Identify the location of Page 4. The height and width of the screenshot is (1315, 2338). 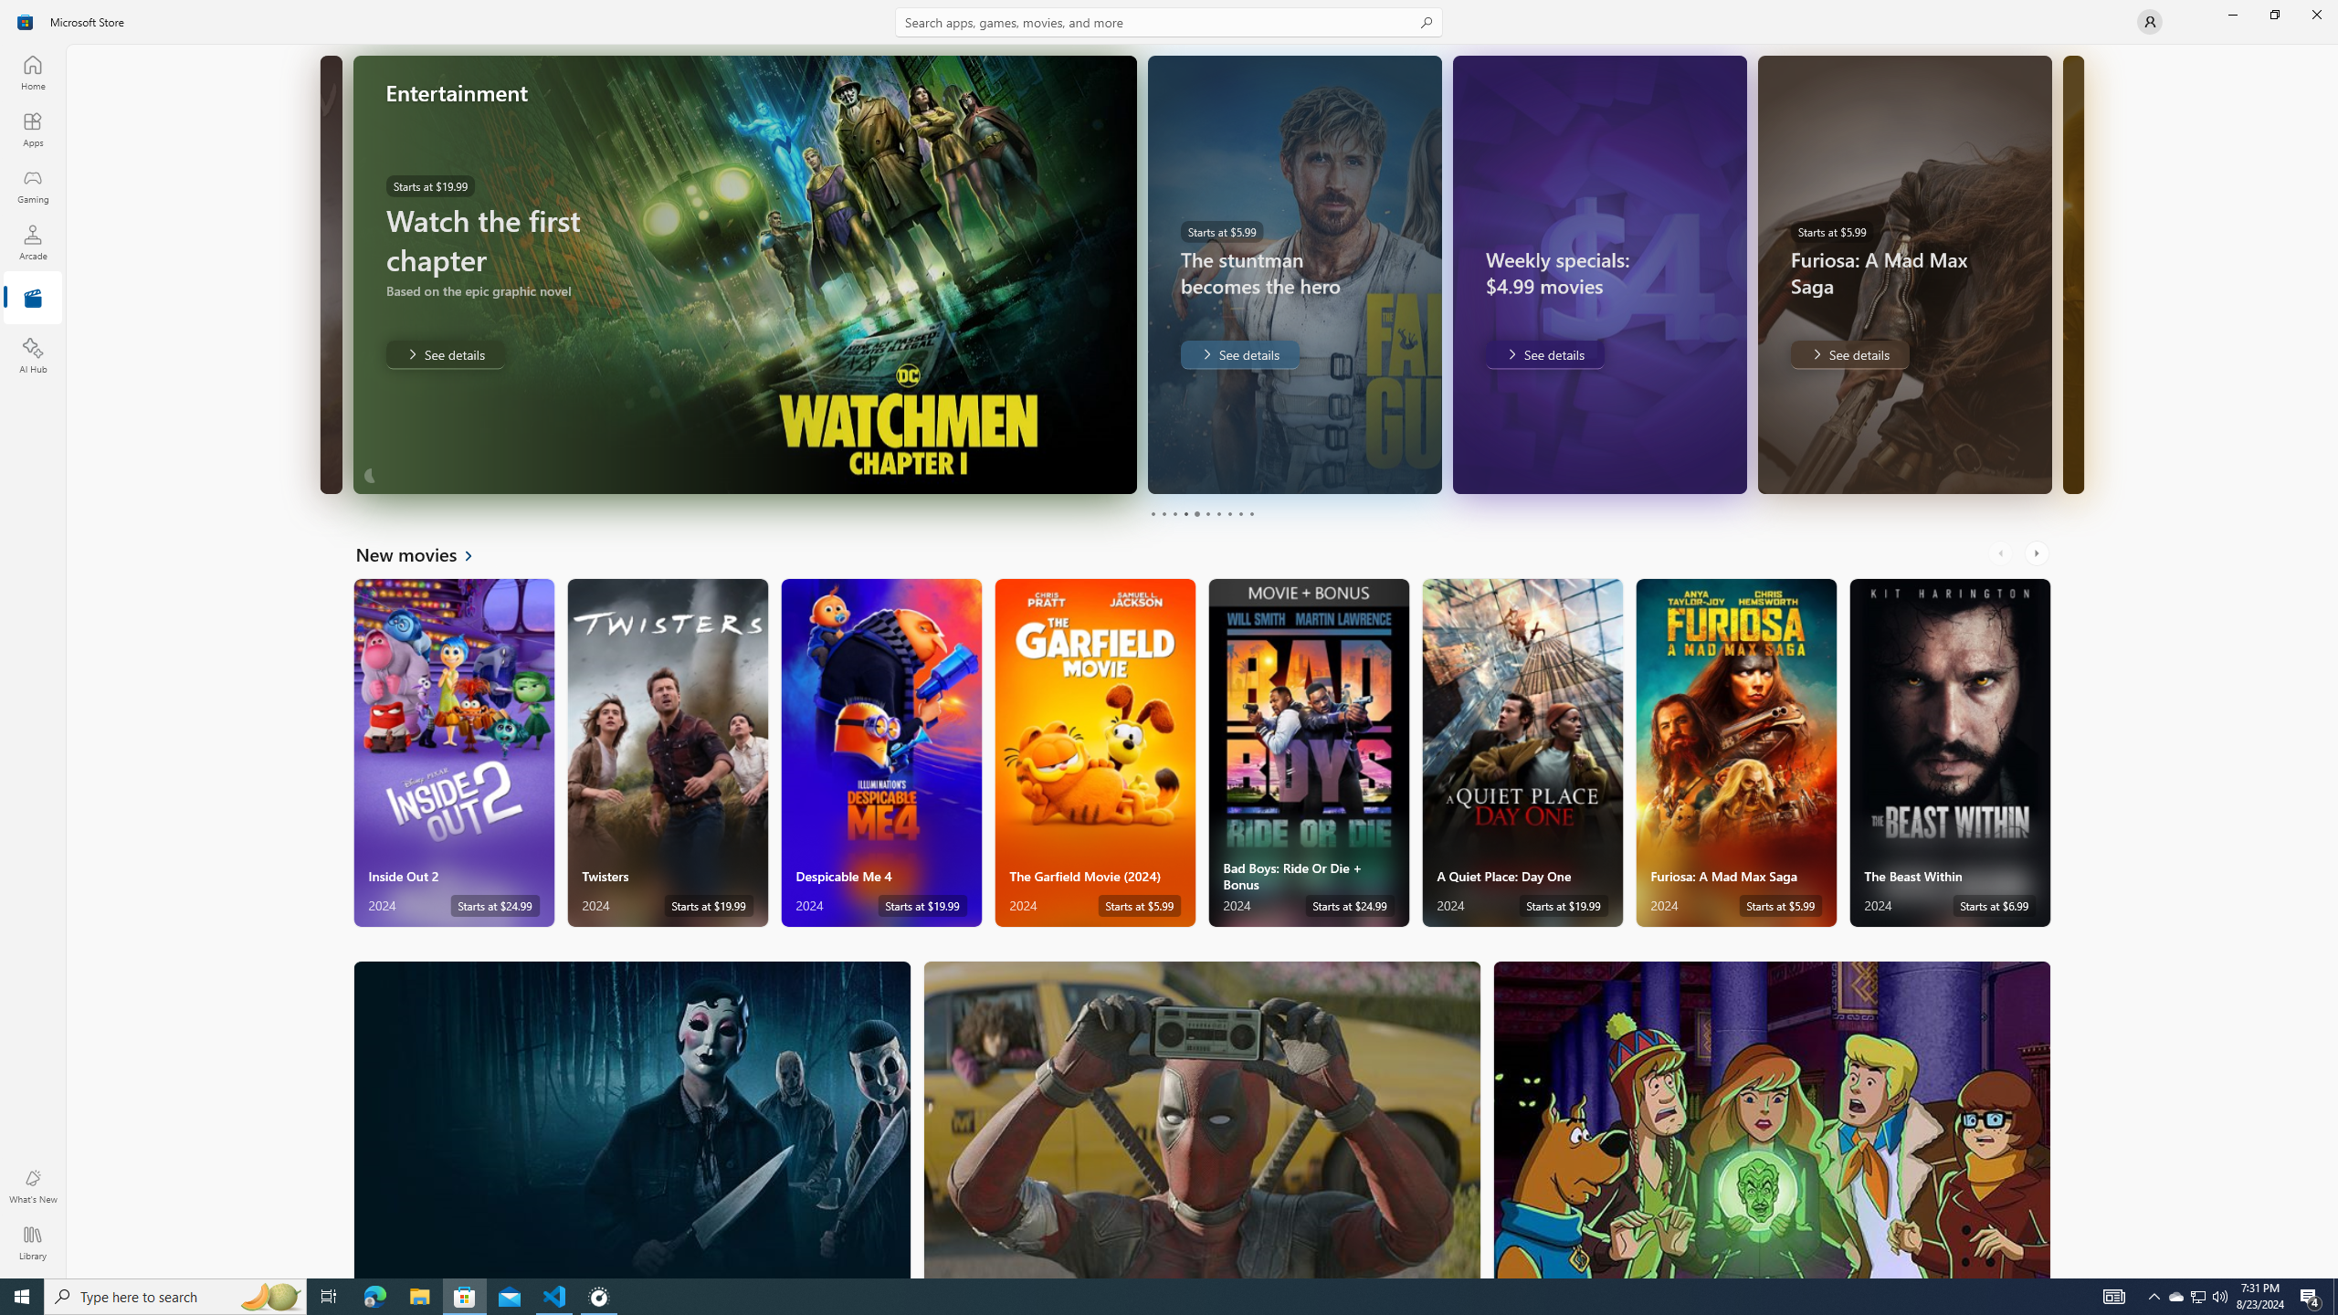
(1185, 513).